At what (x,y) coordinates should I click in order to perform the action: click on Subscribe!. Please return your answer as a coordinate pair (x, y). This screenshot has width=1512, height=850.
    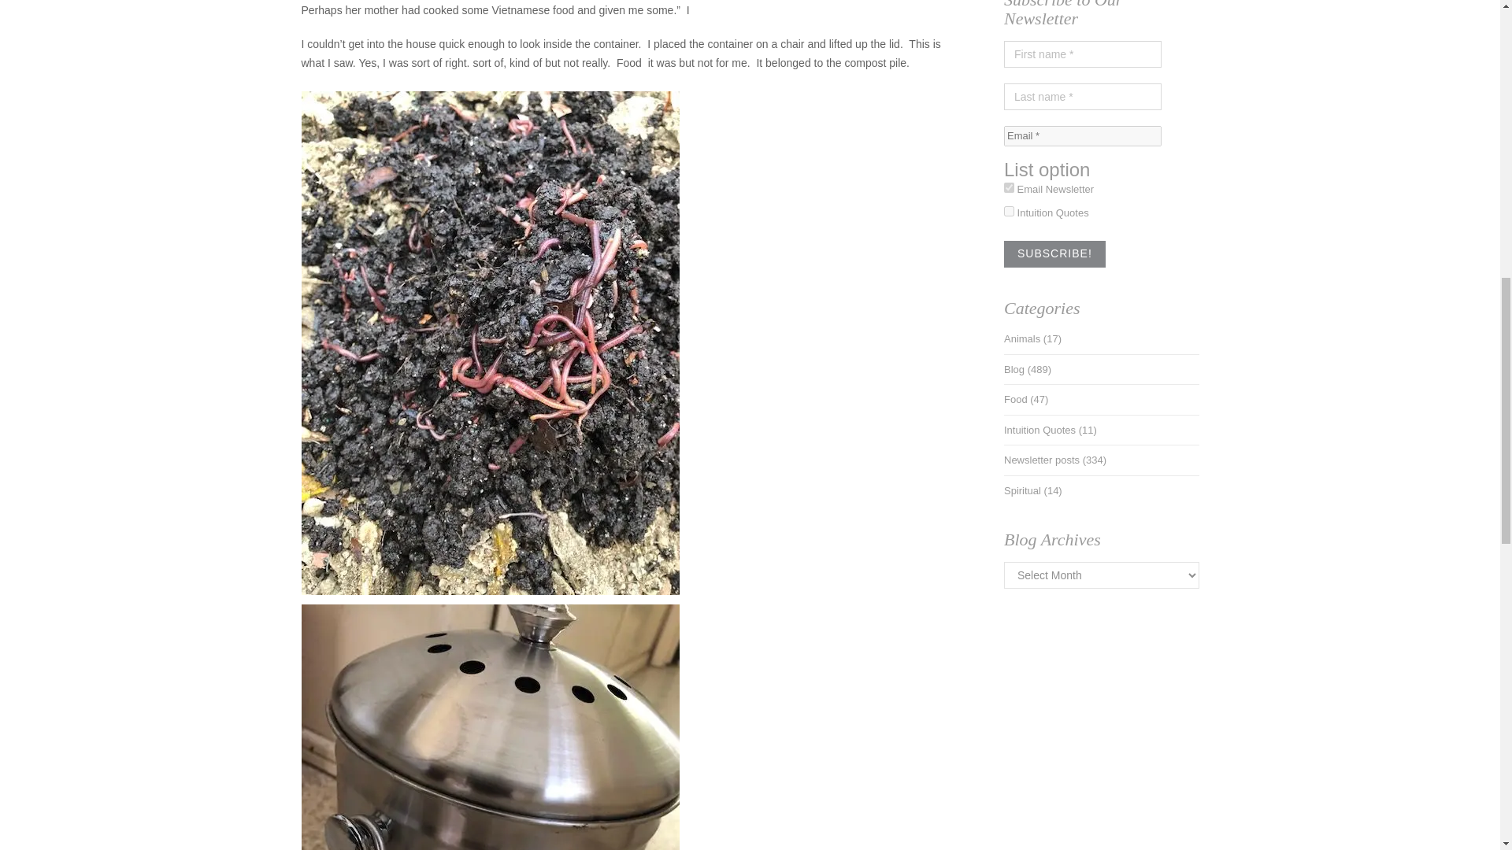
    Looking at the image, I should click on (1054, 253).